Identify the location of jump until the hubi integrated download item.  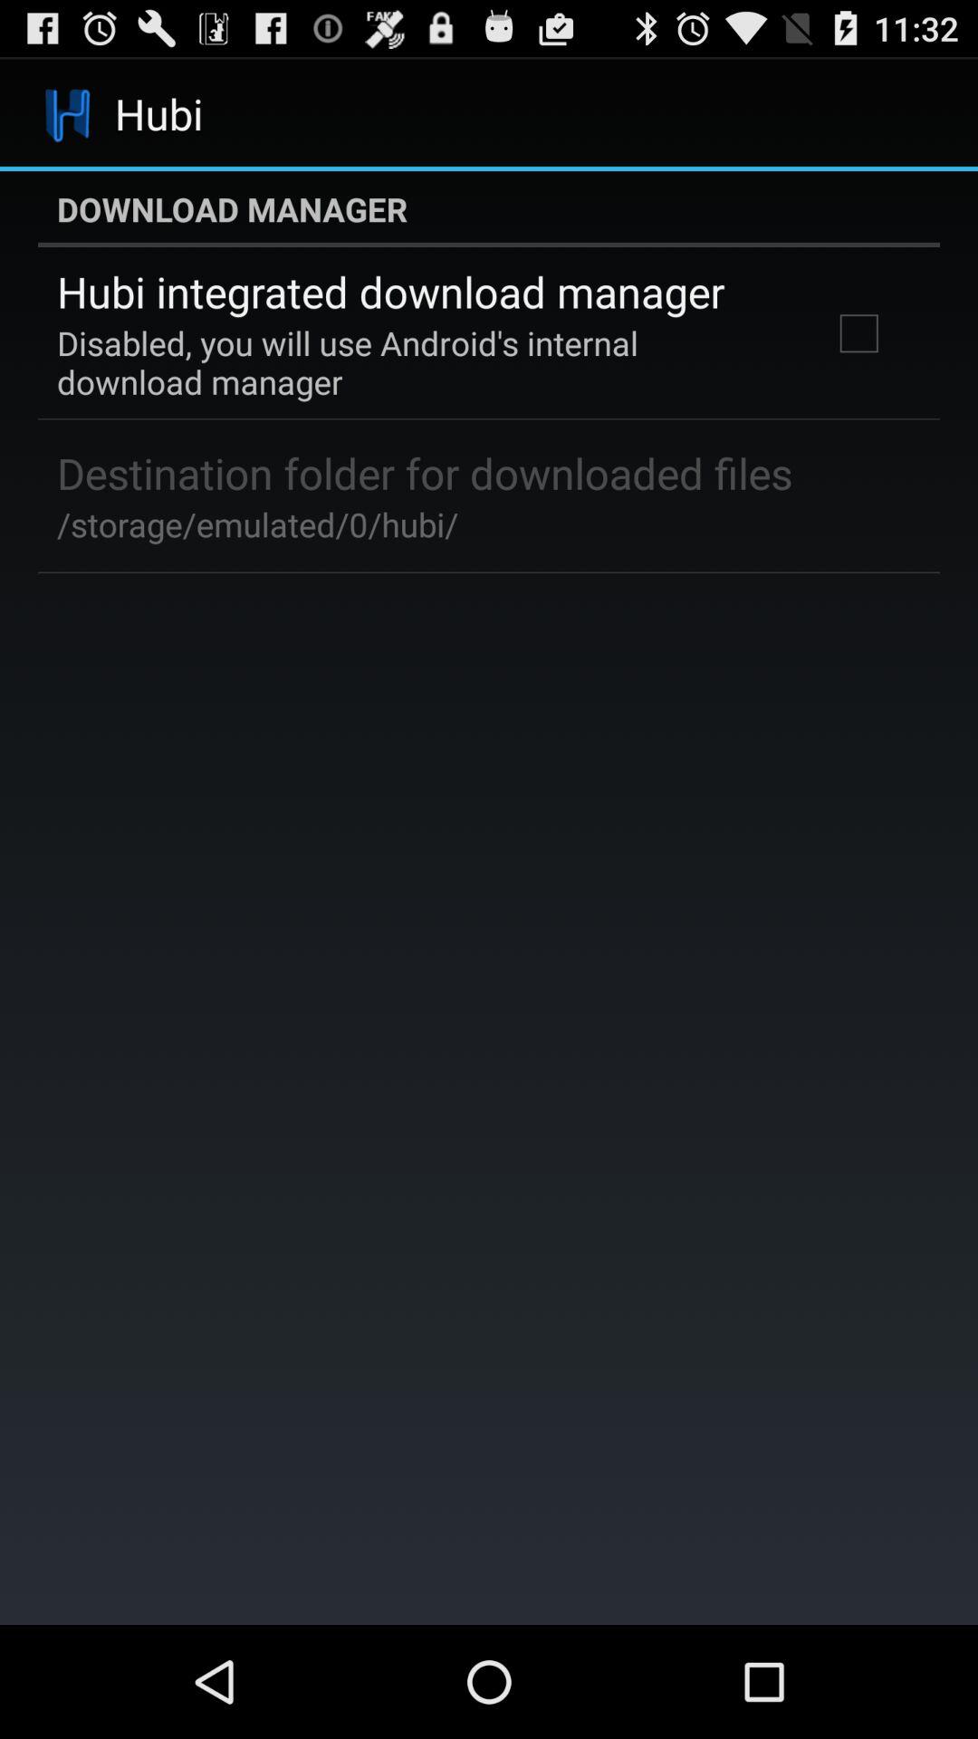
(391, 292).